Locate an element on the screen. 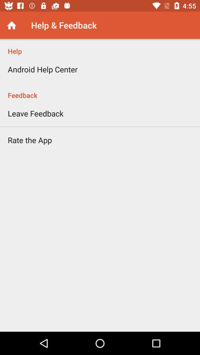 Image resolution: width=200 pixels, height=355 pixels. select the item above rate the app icon is located at coordinates (36, 113).